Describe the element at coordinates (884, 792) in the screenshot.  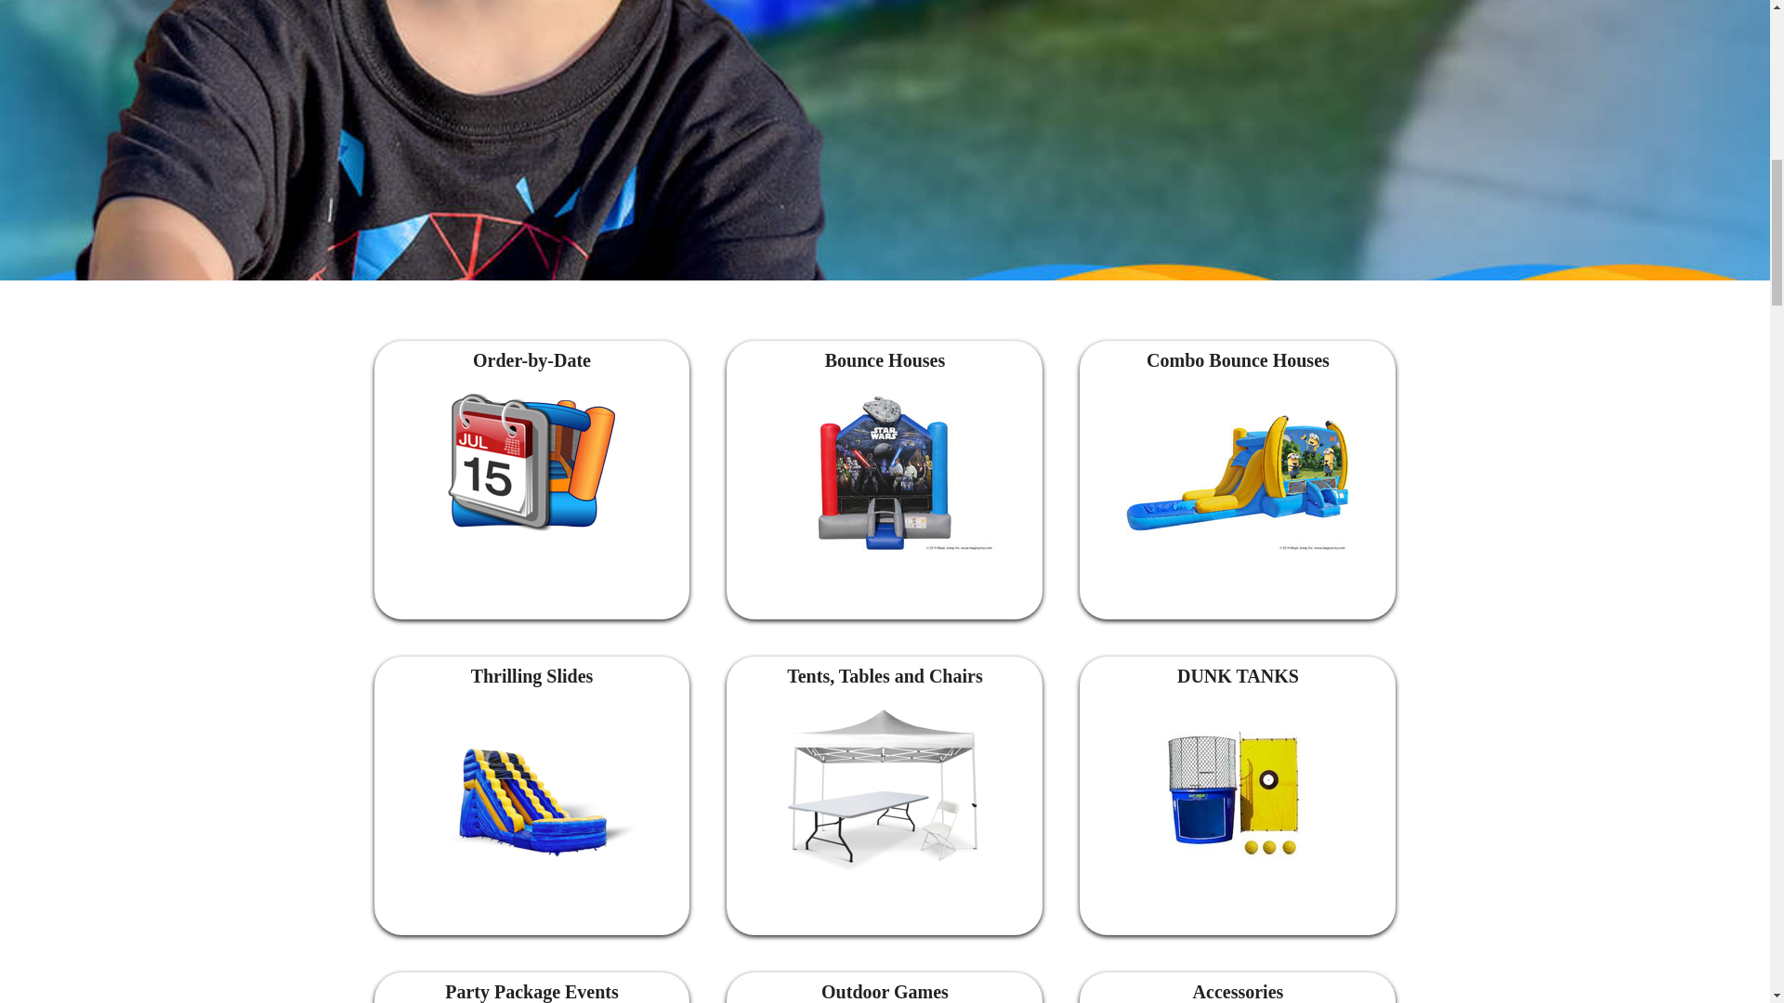
I see `Tents, Tables and Chairs` at that location.